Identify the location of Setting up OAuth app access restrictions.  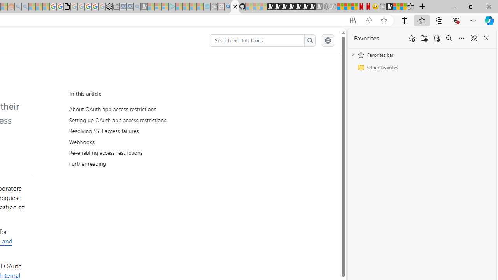
(141, 120).